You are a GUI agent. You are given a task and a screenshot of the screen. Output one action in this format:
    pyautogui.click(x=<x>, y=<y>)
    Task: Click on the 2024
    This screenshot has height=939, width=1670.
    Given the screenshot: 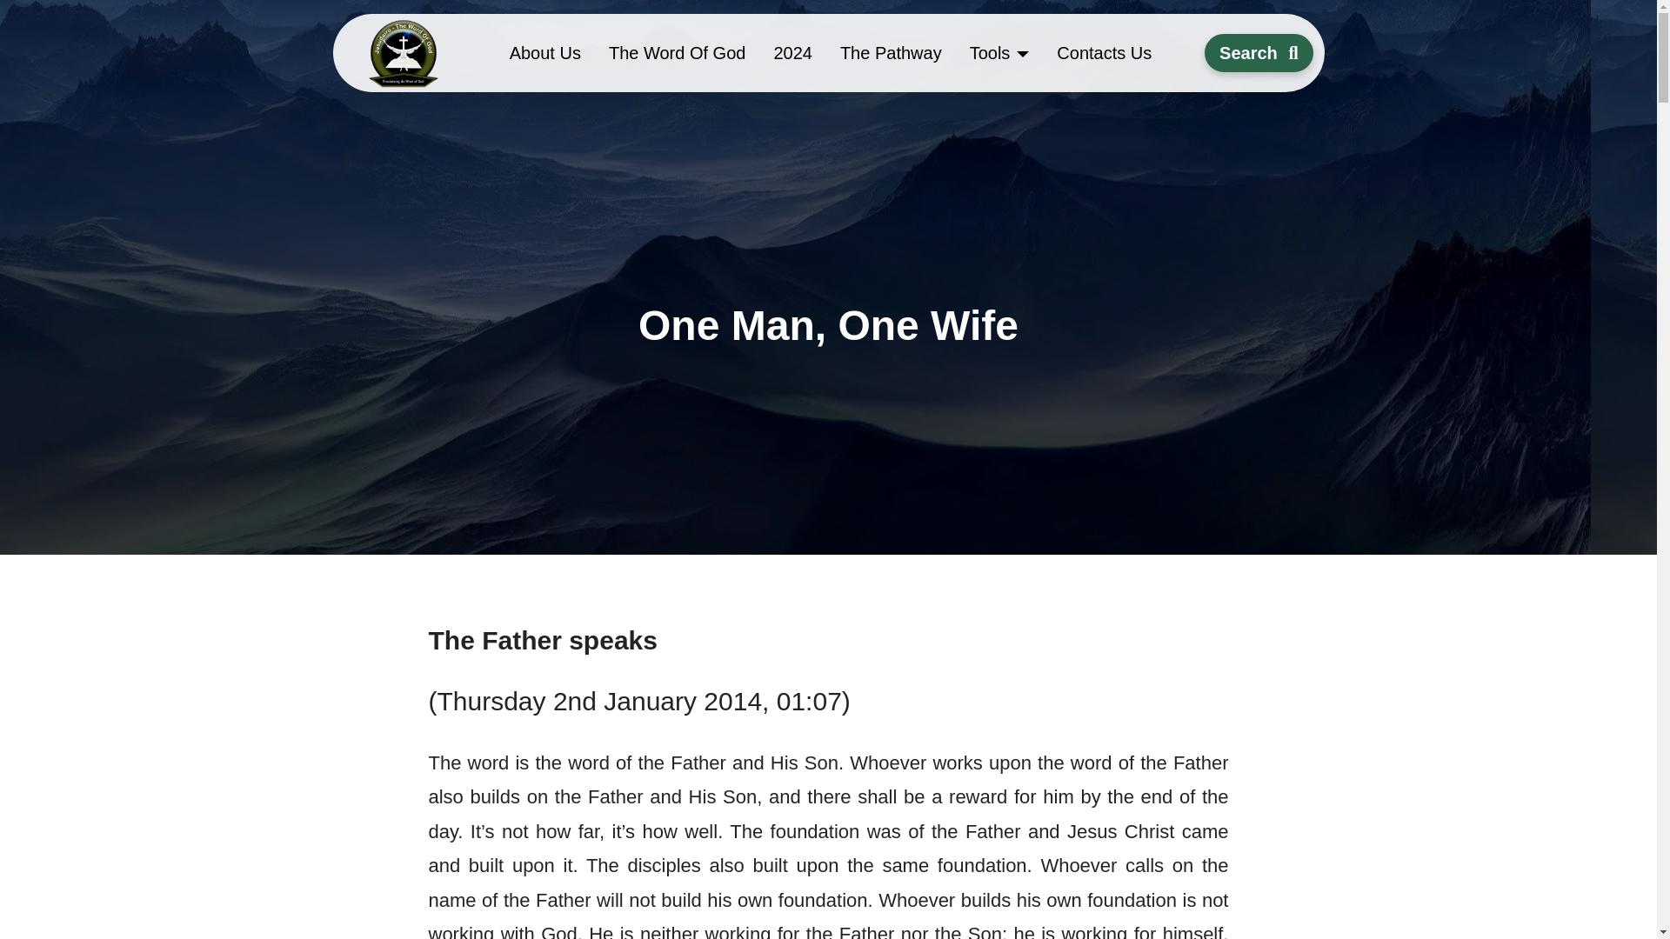 What is the action you would take?
    pyautogui.click(x=793, y=52)
    